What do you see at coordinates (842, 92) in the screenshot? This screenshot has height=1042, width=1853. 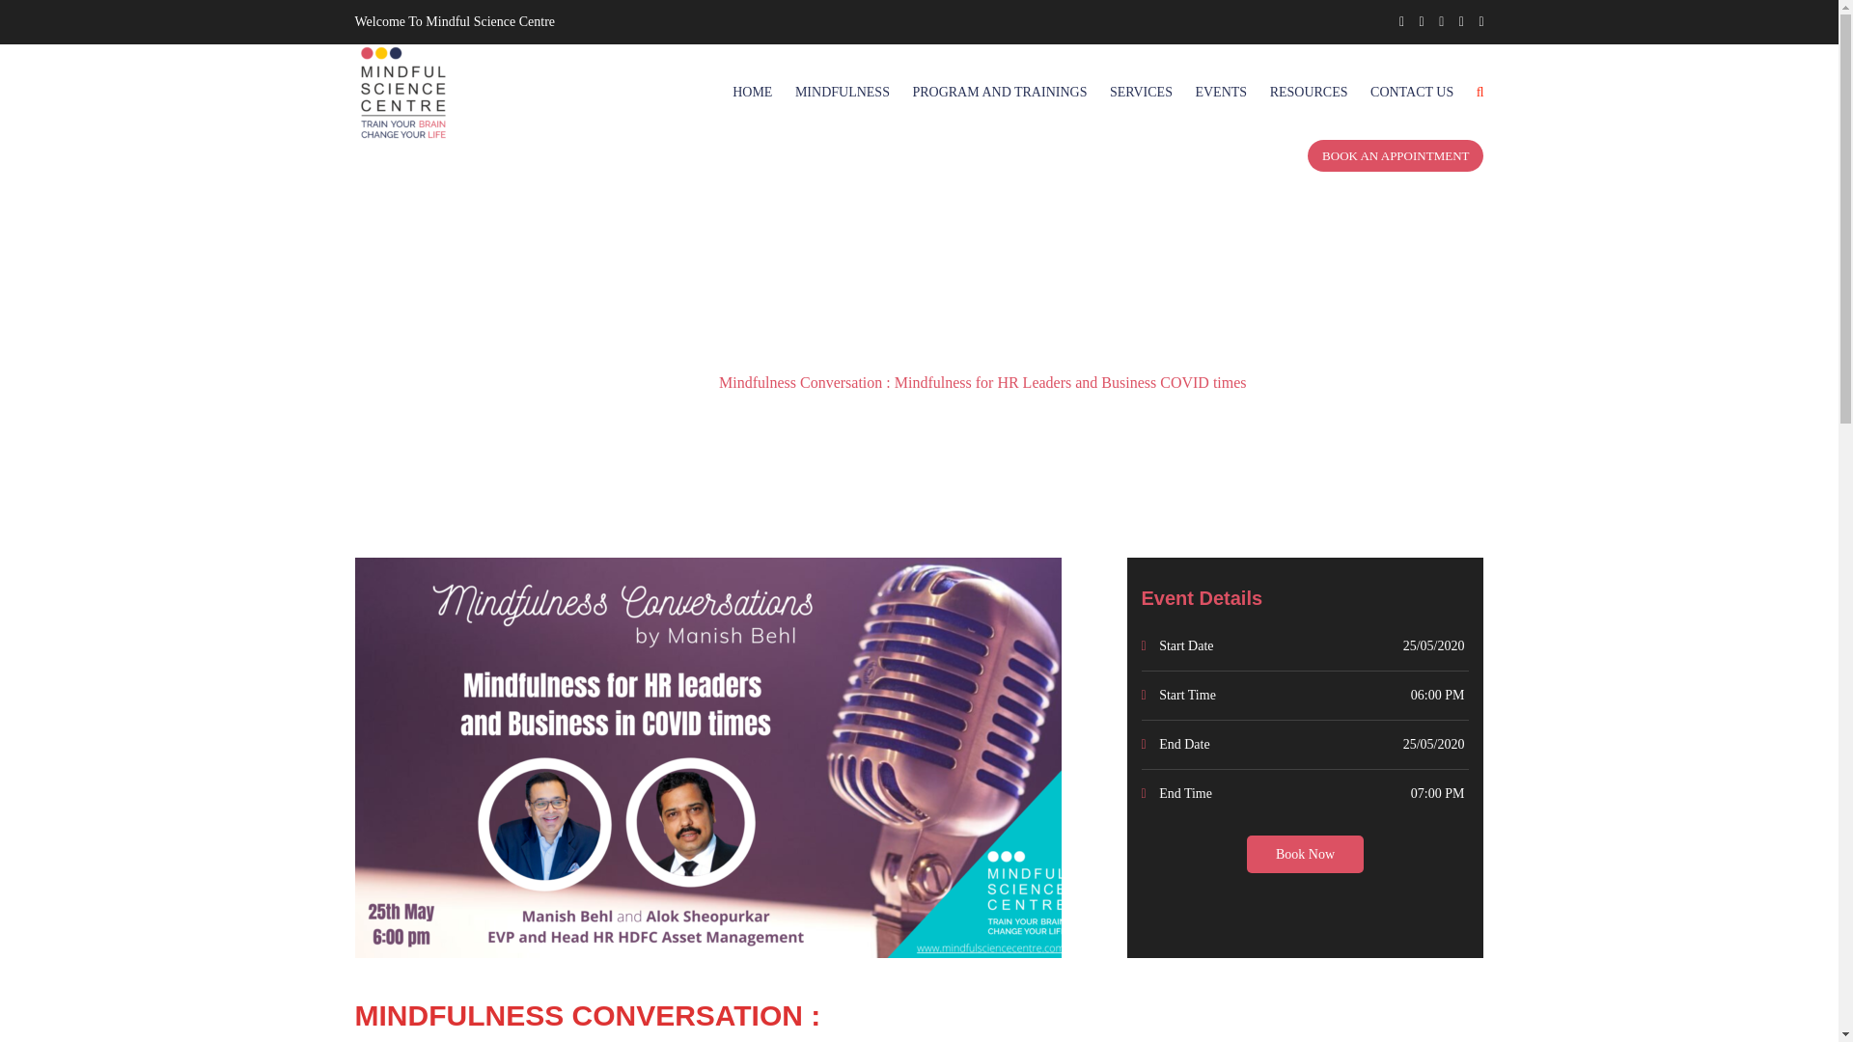 I see `MINDFULNESS` at bounding box center [842, 92].